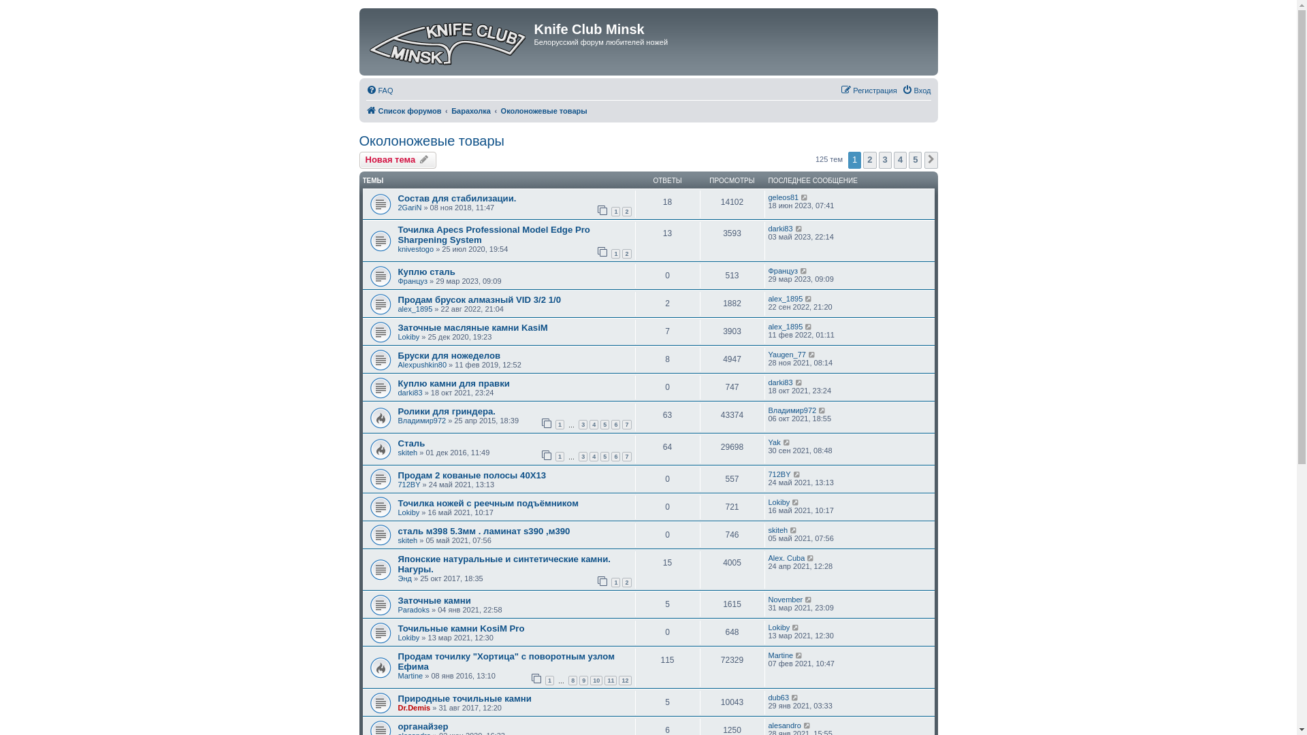 The height and width of the screenshot is (735, 1307). What do you see at coordinates (573, 681) in the screenshot?
I see `8` at bounding box center [573, 681].